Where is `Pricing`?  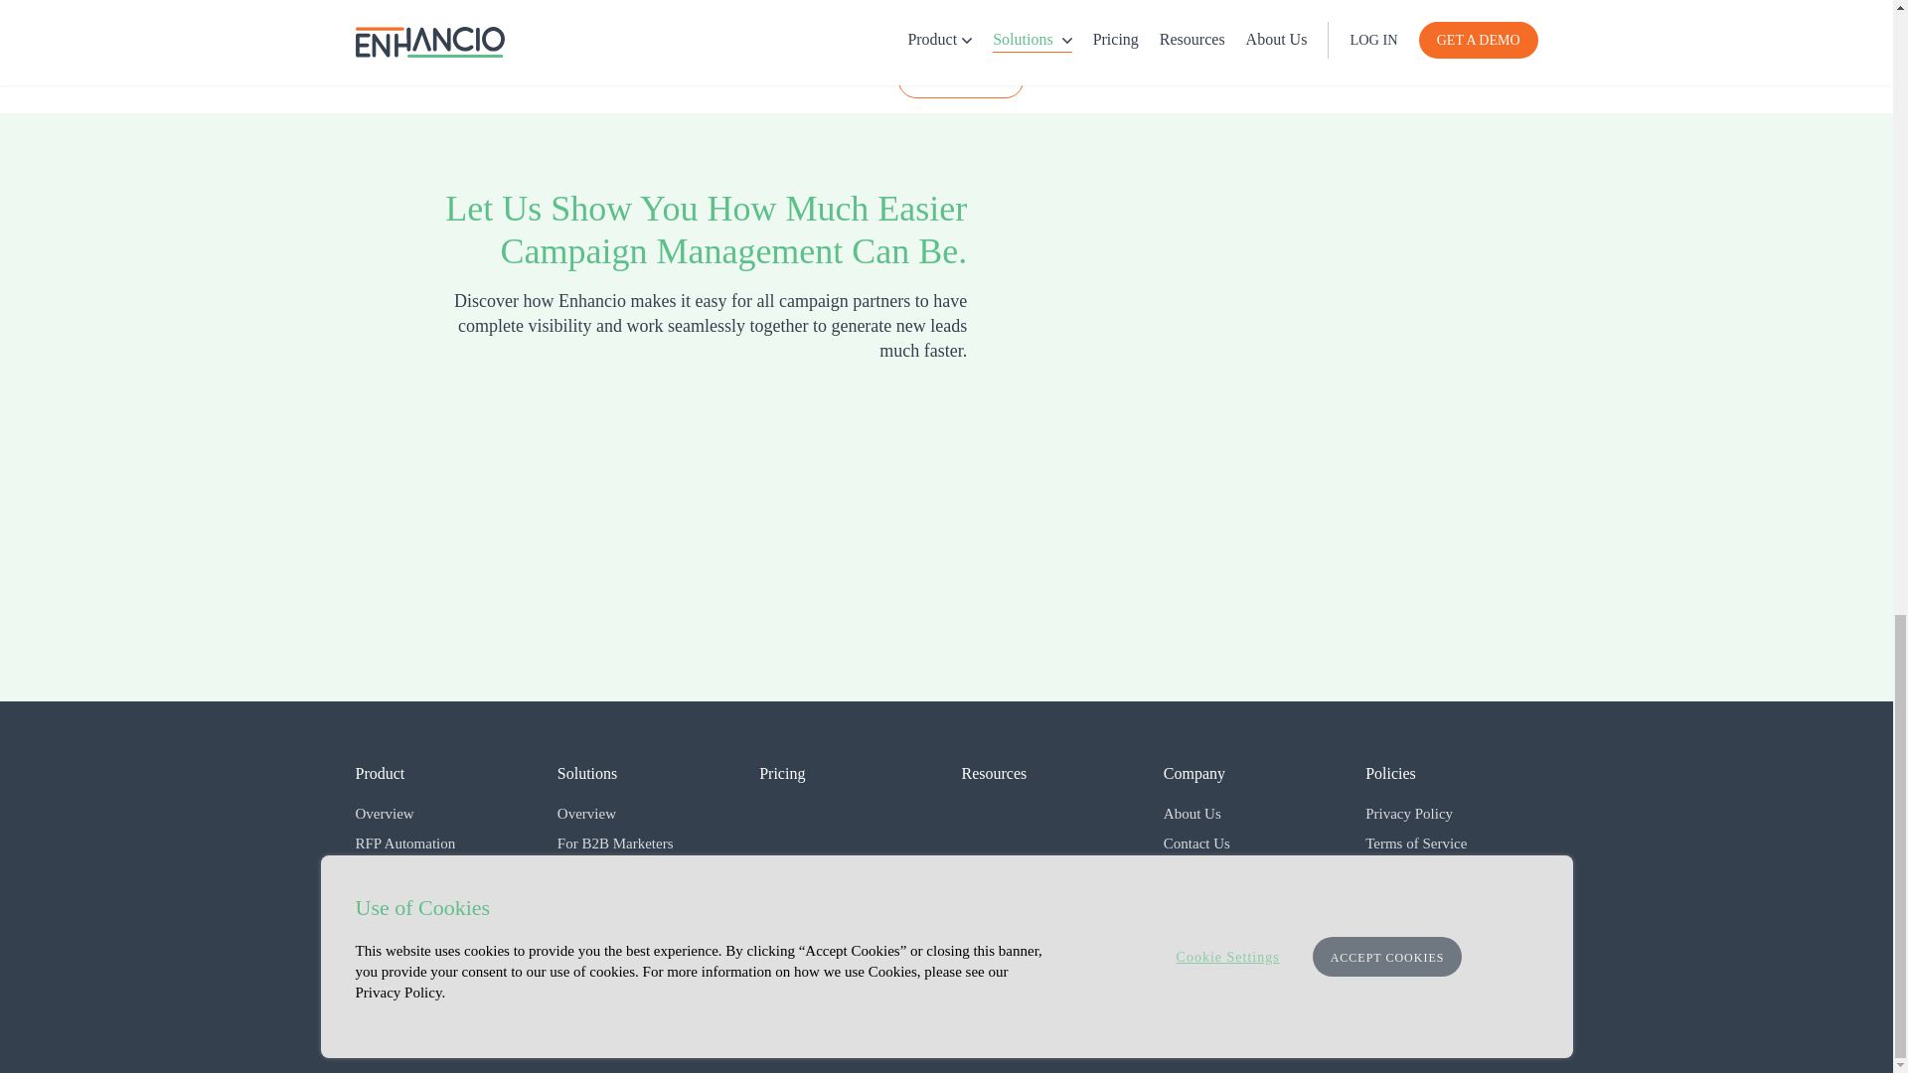
Pricing is located at coordinates (782, 773).